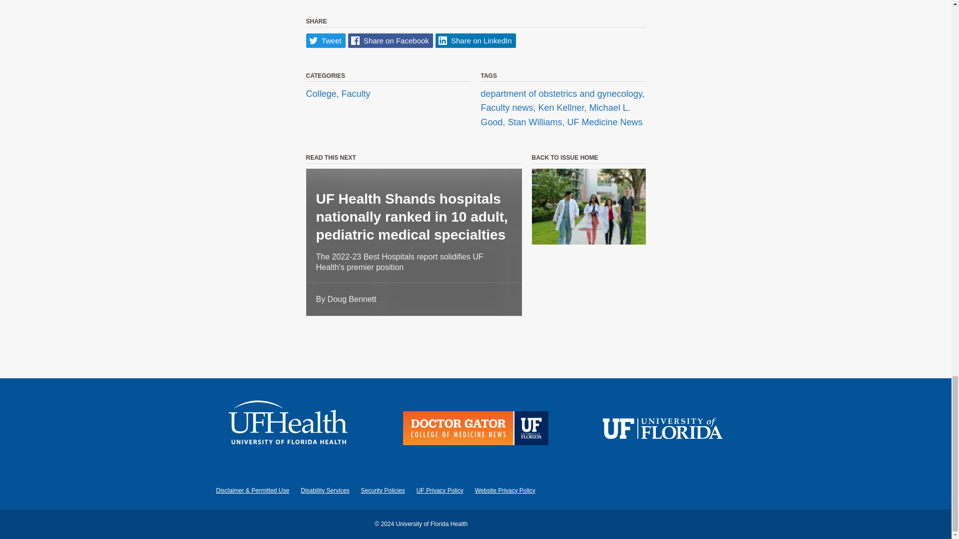 The width and height of the screenshot is (959, 539). Describe the element at coordinates (476, 40) in the screenshot. I see `Share on LinkedIn` at that location.